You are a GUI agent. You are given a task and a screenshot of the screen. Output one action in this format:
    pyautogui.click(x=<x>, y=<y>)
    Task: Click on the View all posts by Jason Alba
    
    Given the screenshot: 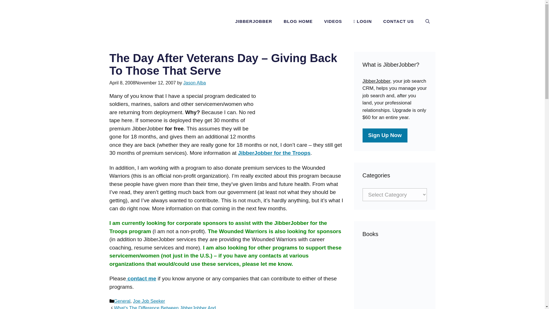 What is the action you would take?
    pyautogui.click(x=194, y=82)
    